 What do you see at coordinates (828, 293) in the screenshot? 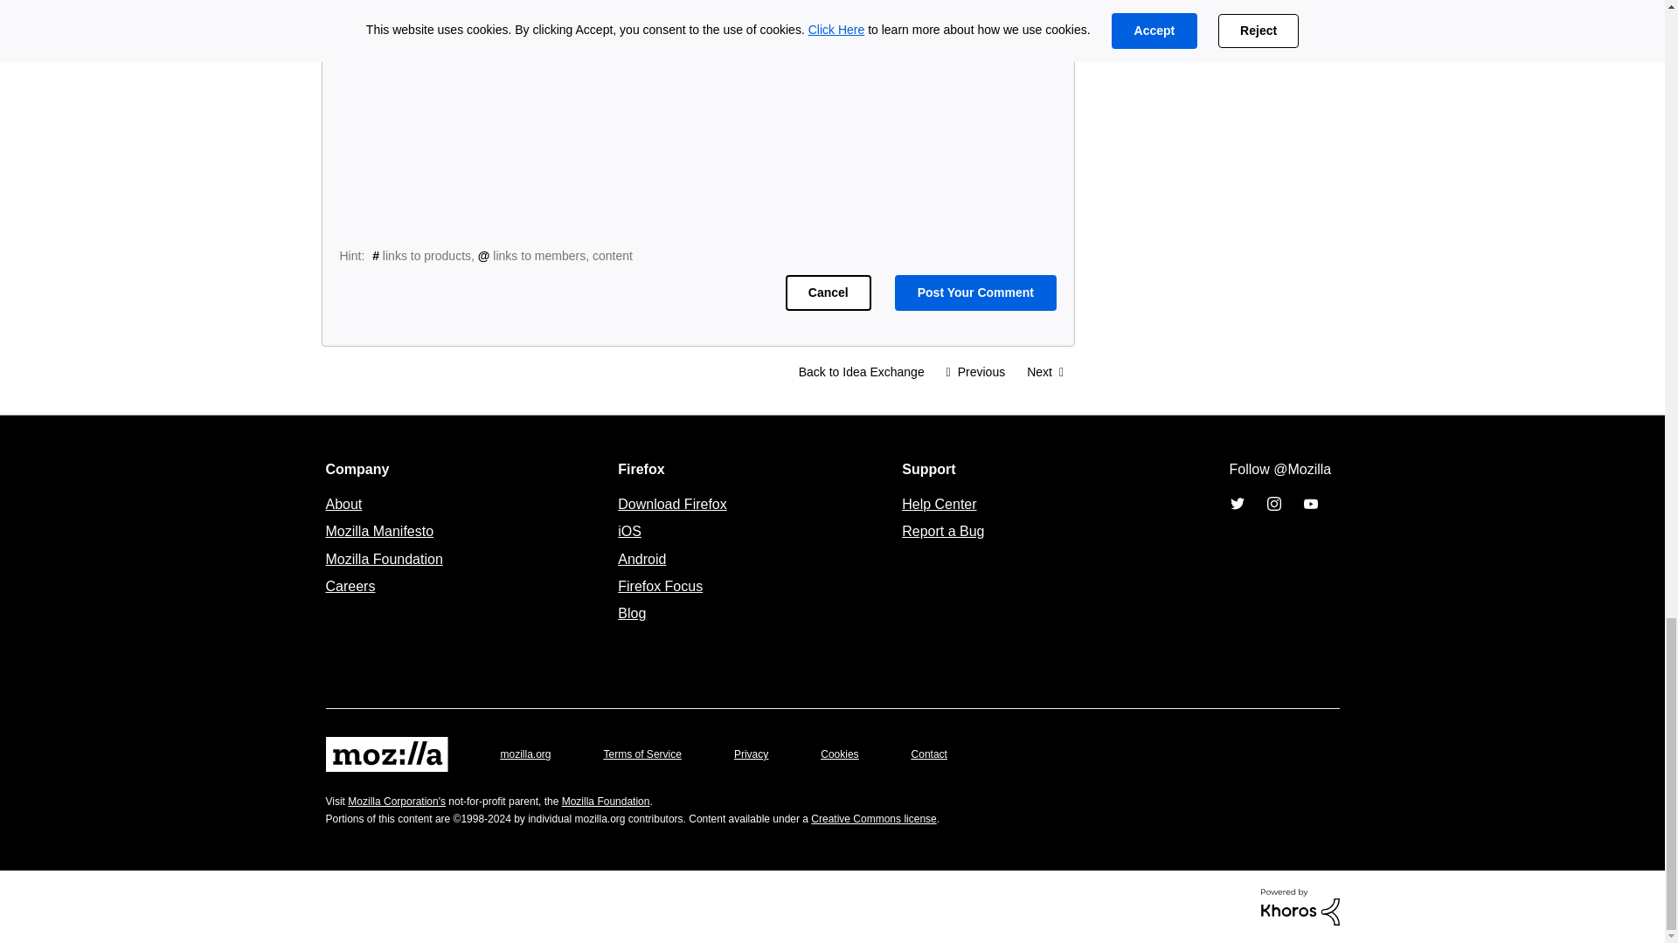
I see `Cancel` at bounding box center [828, 293].